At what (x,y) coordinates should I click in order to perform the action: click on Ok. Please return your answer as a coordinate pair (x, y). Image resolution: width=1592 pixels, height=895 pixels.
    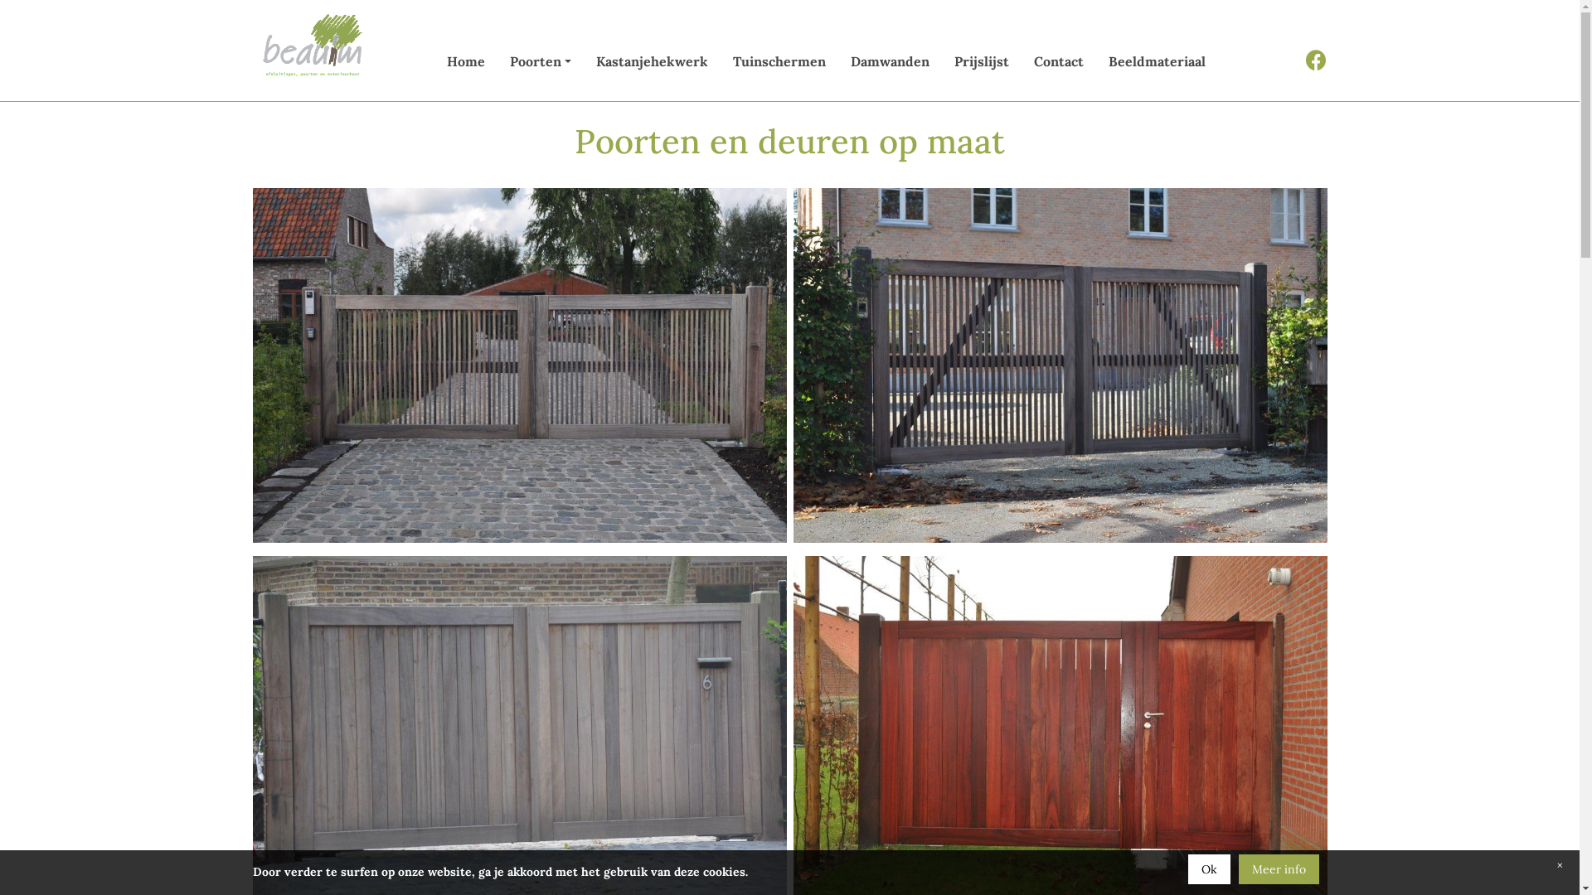
    Looking at the image, I should click on (1209, 869).